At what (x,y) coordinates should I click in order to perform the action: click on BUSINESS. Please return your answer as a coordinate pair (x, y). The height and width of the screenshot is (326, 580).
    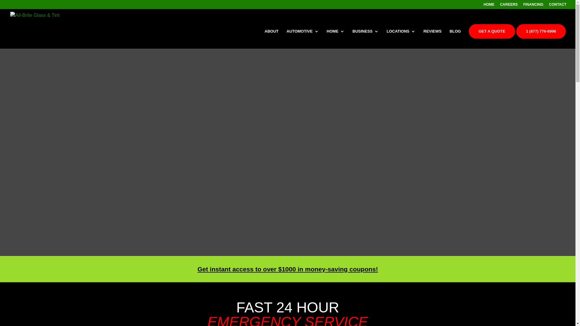
    Looking at the image, I should click on (366, 39).